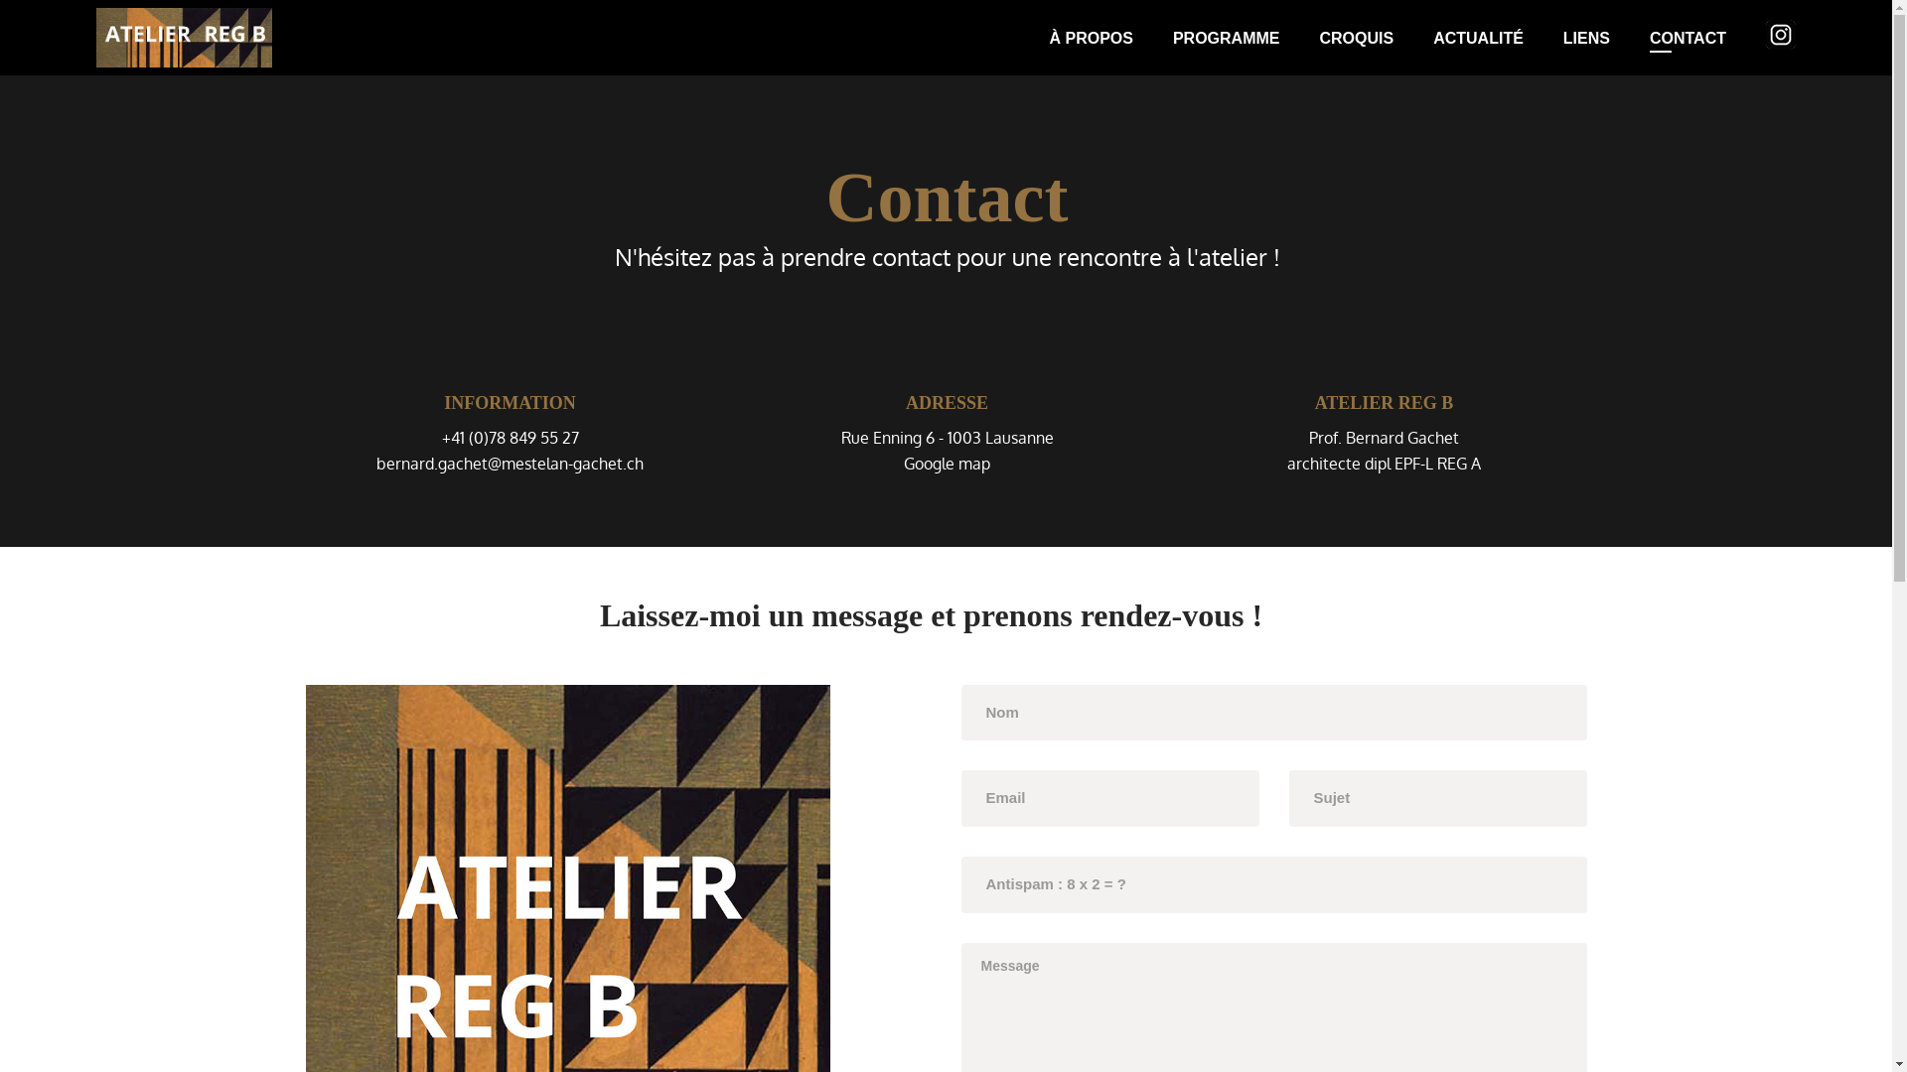 This screenshot has height=1072, width=1907. Describe the element at coordinates (511, 464) in the screenshot. I see `bernard.gachet@mestelan-gachet.ch` at that location.